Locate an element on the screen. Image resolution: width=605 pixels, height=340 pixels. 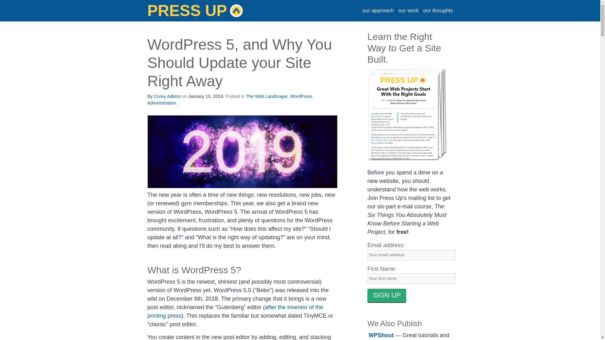
January 10, 2019 is located at coordinates (205, 96).